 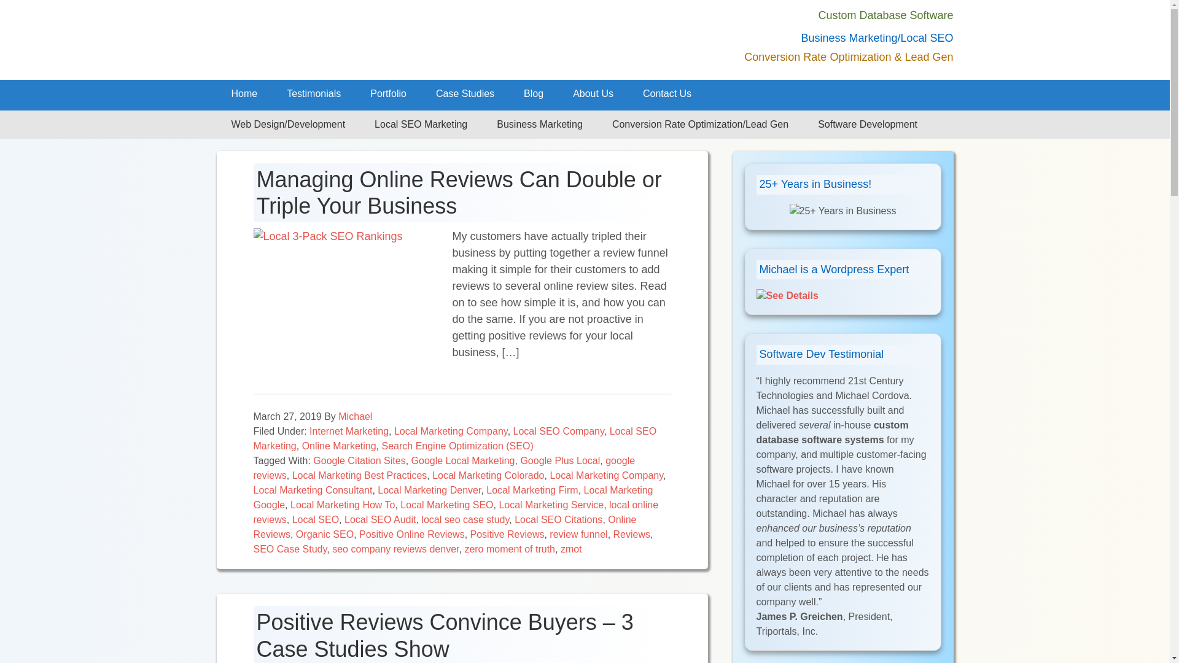 What do you see at coordinates (288, 125) in the screenshot?
I see `Web Design/Development` at bounding box center [288, 125].